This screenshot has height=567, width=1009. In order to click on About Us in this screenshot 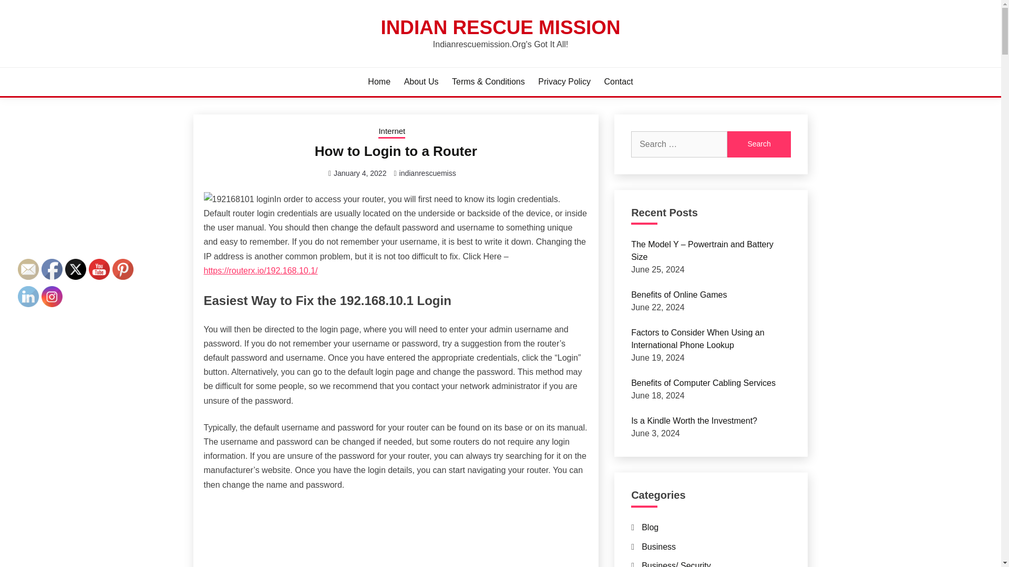, I will do `click(421, 82)`.